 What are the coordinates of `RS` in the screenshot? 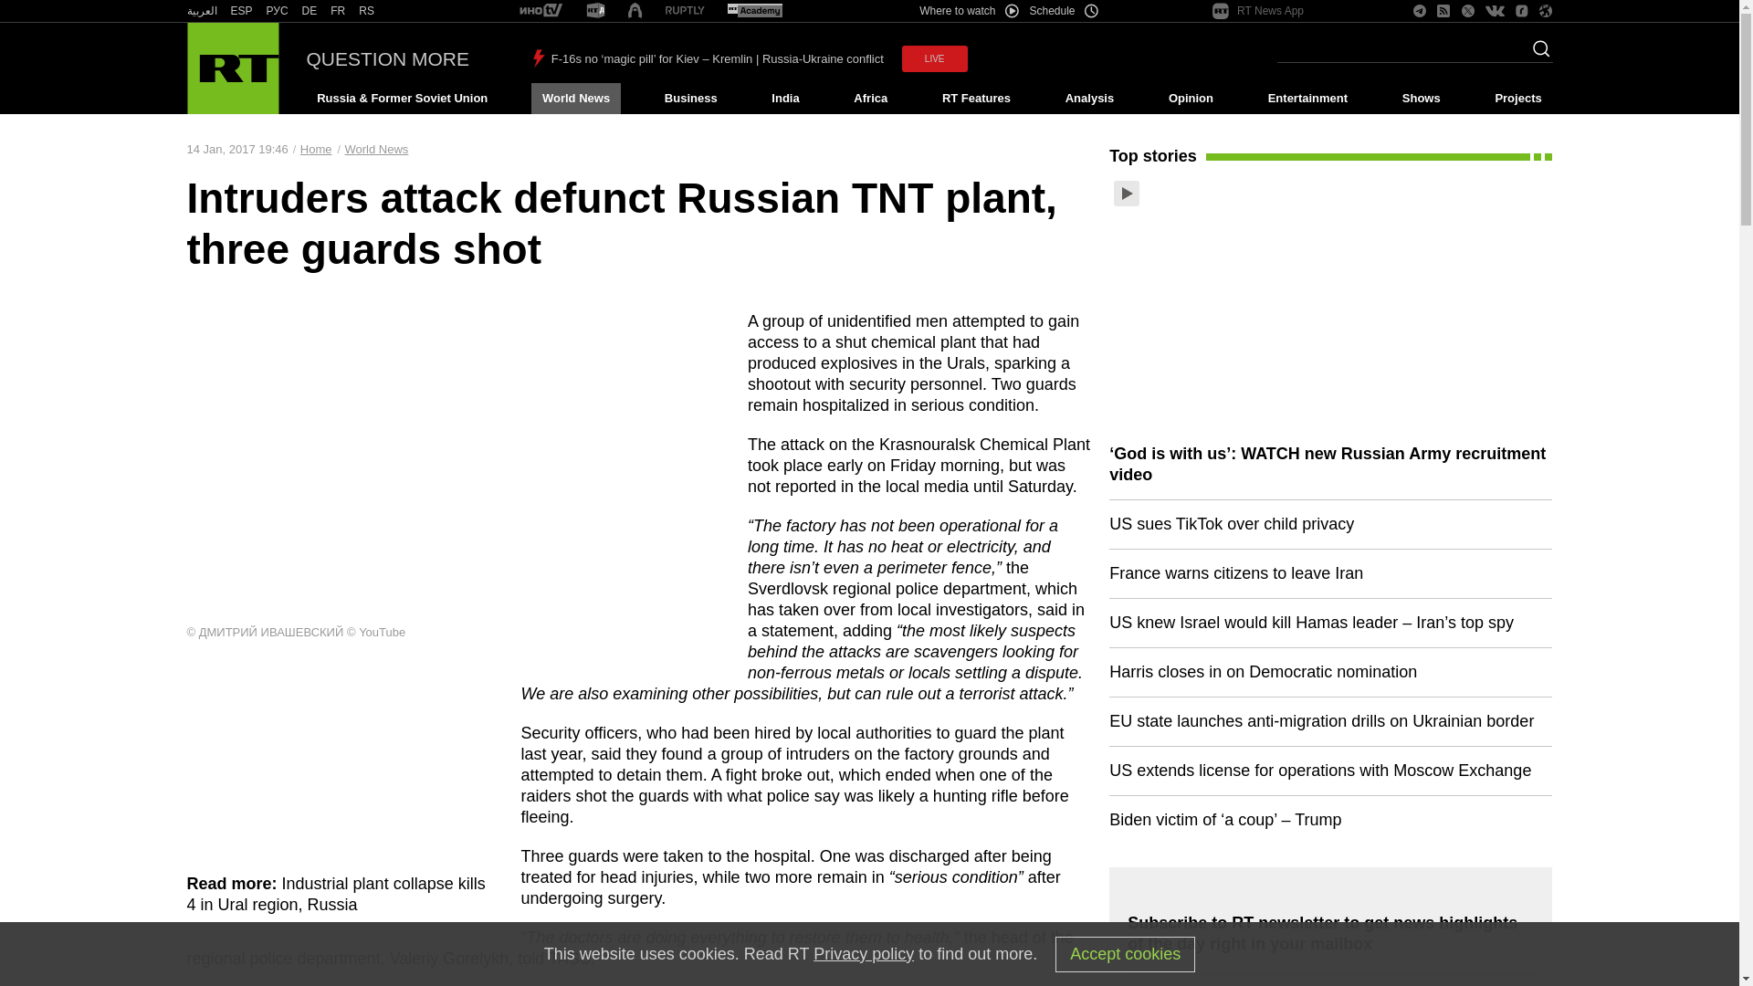 It's located at (367, 11).